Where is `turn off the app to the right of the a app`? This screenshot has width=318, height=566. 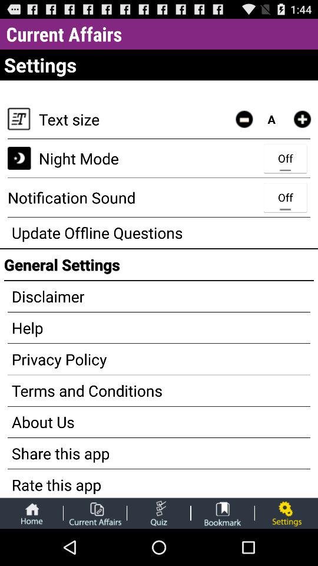
turn off the app to the right of the a app is located at coordinates (302, 119).